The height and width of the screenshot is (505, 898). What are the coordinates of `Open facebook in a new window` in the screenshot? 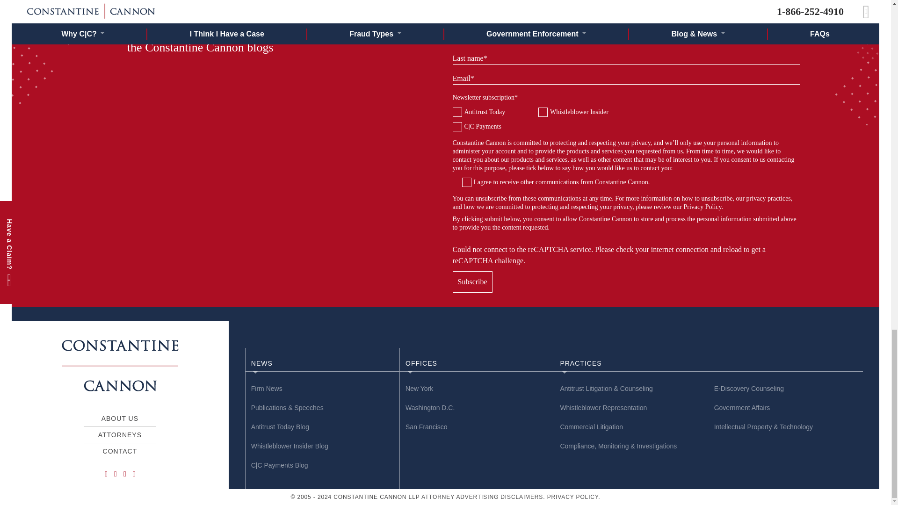 It's located at (106, 474).